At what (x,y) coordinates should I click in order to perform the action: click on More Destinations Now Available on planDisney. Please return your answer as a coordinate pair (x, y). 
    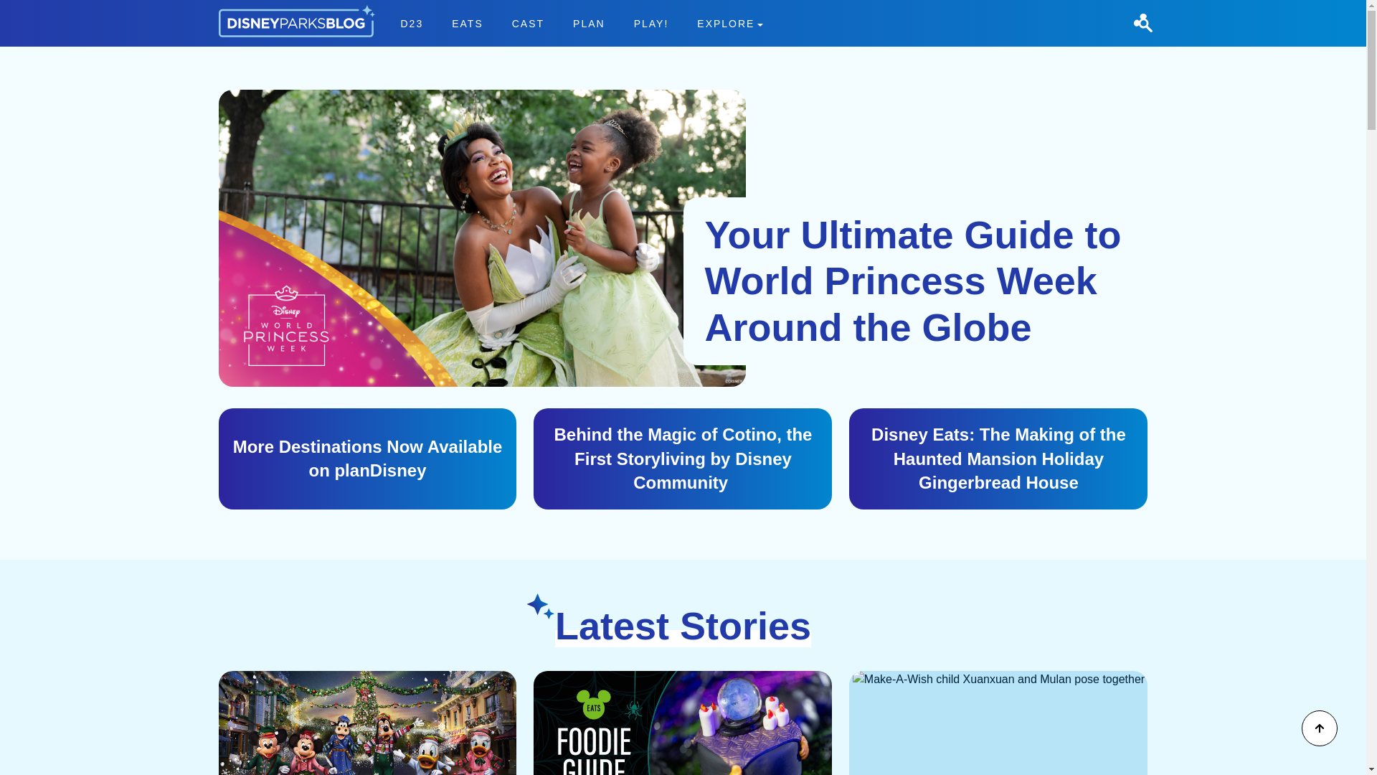
    Looking at the image, I should click on (367, 459).